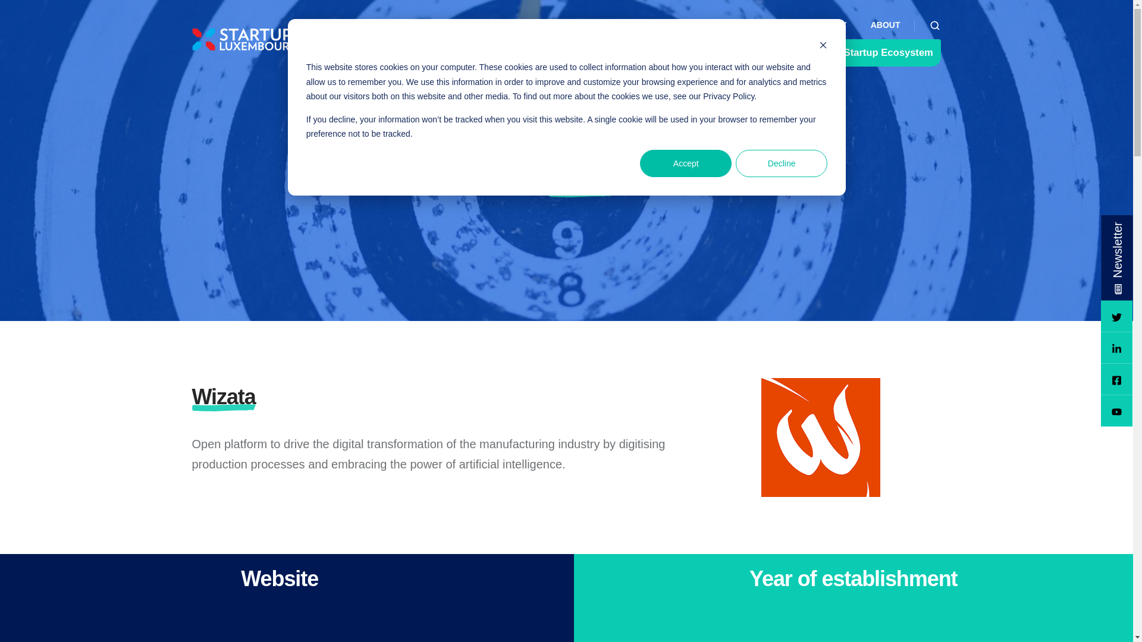 The image size is (1142, 642). I want to click on Contact us, so click(783, 52).